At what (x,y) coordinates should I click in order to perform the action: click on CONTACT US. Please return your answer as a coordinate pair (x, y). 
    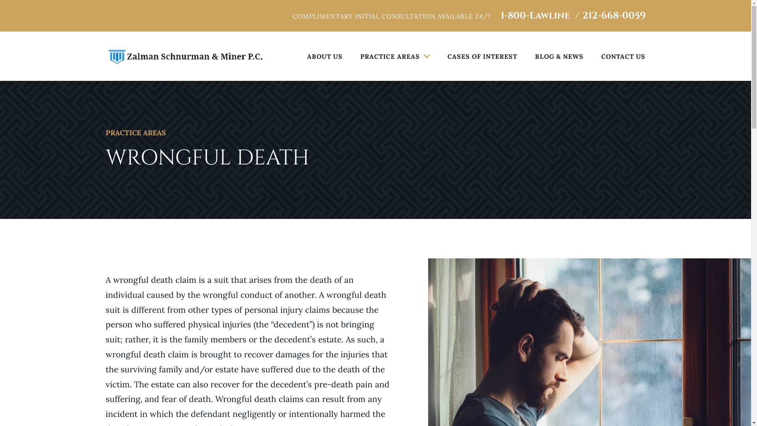
    Looking at the image, I should click on (623, 56).